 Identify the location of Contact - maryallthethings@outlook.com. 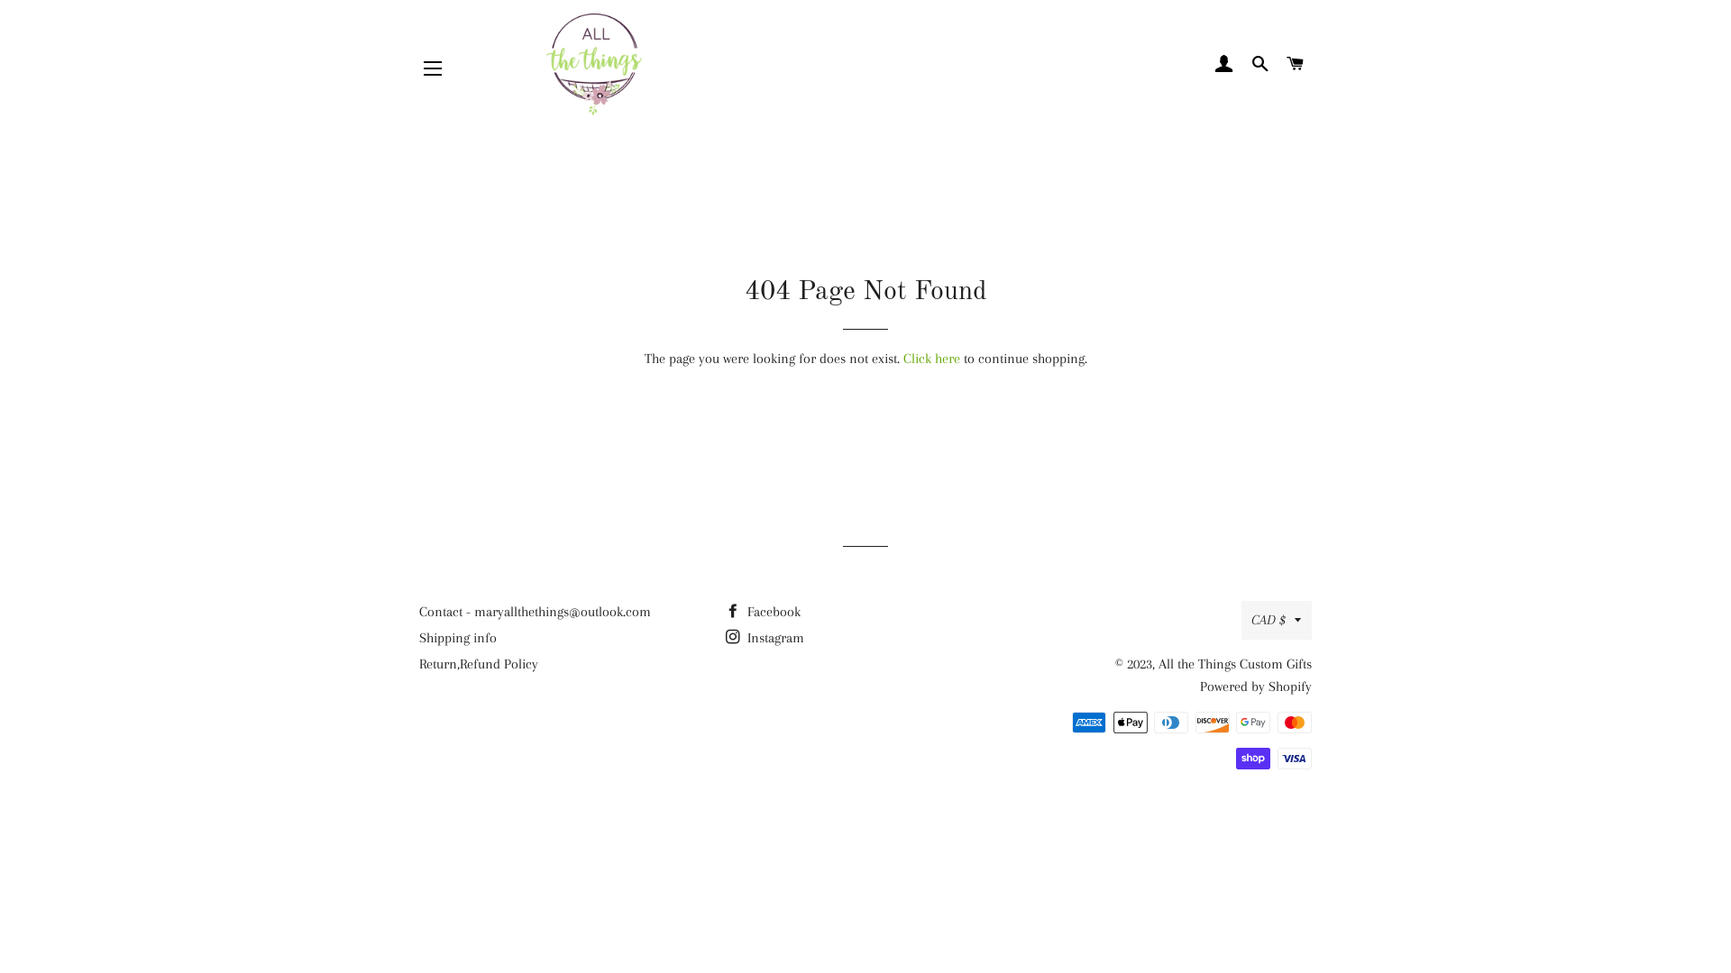
(536, 612).